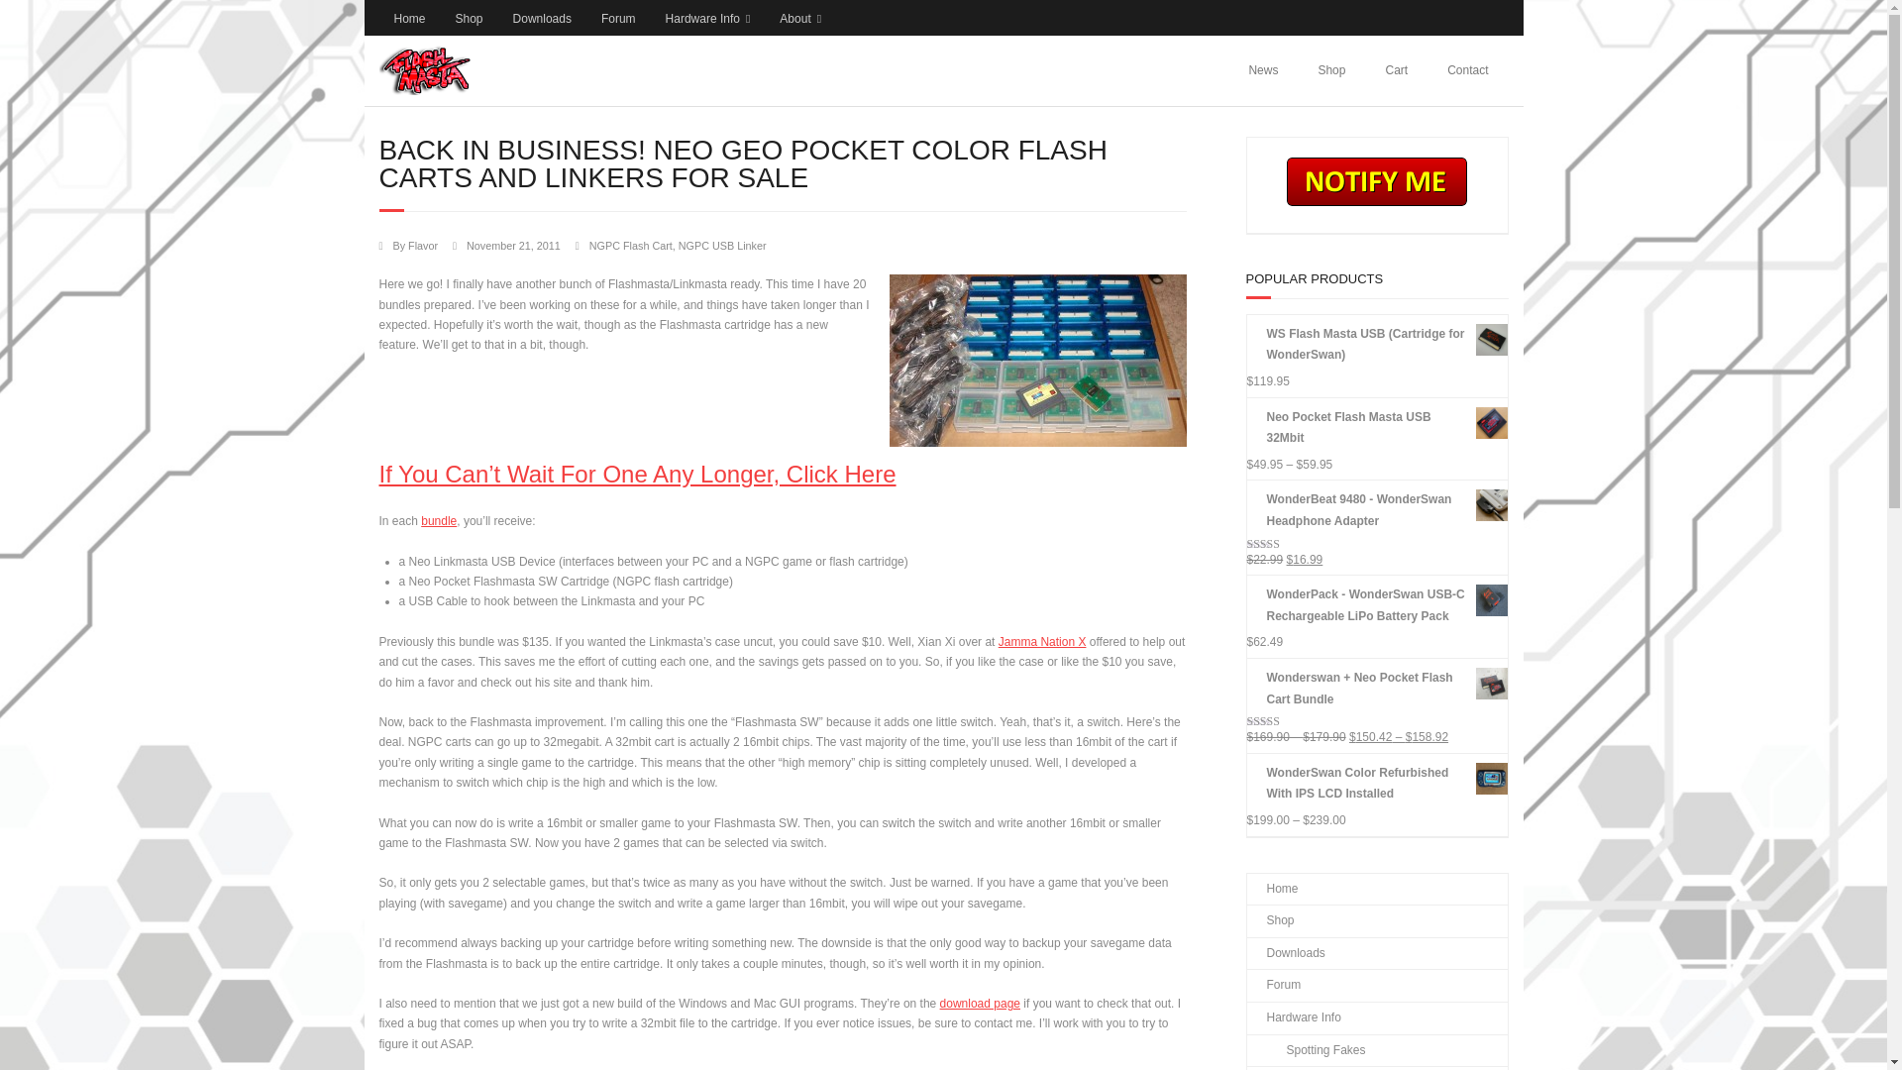  What do you see at coordinates (979, 1003) in the screenshot?
I see `download page` at bounding box center [979, 1003].